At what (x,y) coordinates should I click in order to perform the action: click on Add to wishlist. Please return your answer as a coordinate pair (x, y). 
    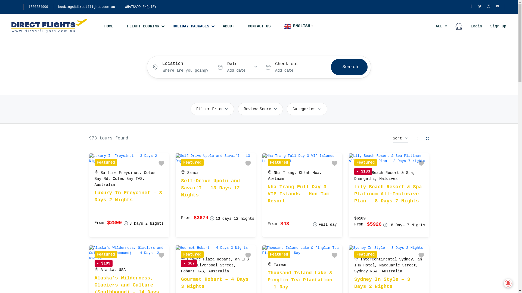
    Looking at the image, I should click on (249, 163).